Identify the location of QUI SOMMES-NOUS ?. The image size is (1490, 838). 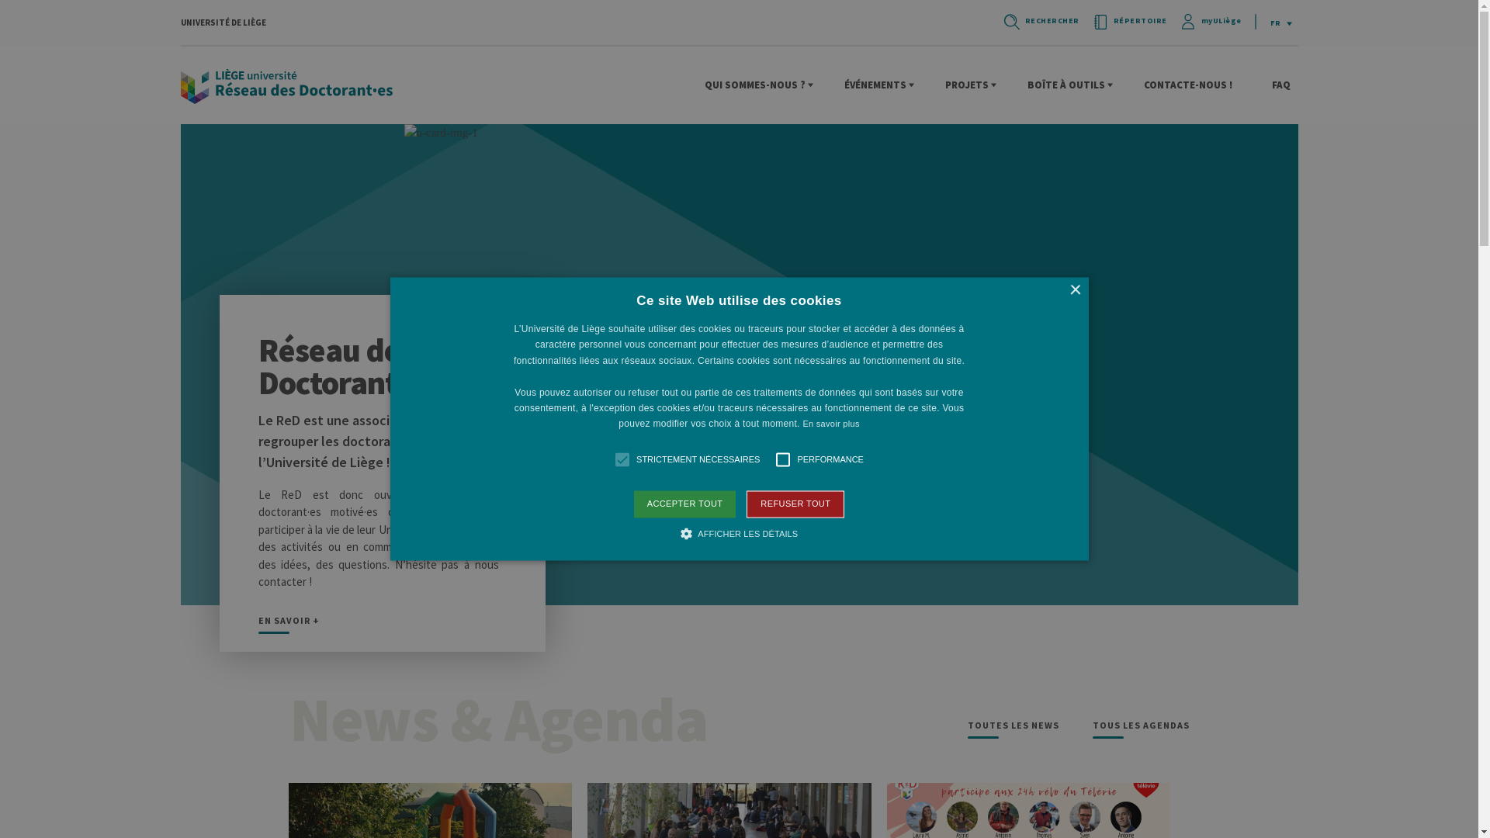
(759, 85).